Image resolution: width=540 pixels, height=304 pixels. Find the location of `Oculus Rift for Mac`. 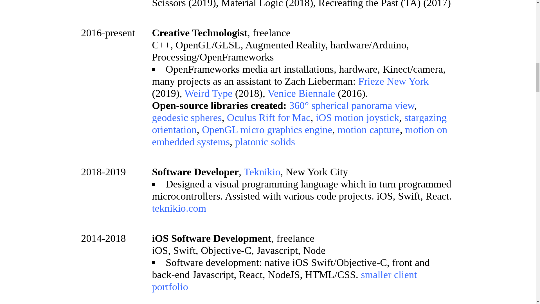

Oculus Rift for Mac is located at coordinates (269, 118).